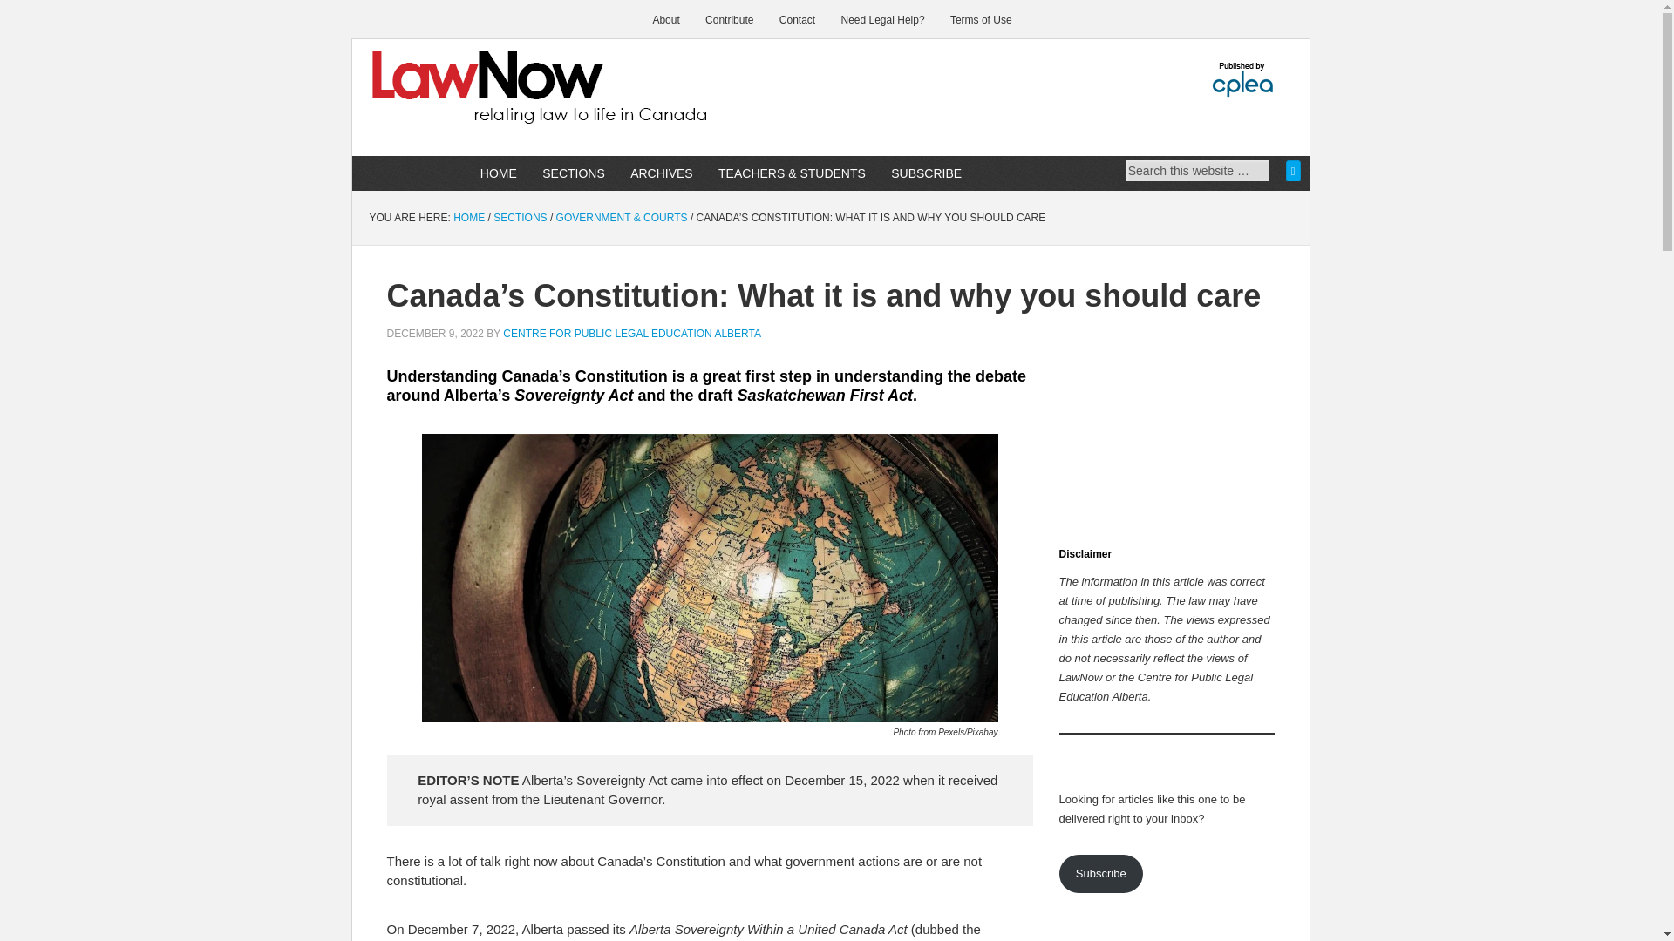 The height and width of the screenshot is (941, 1674). What do you see at coordinates (632, 333) in the screenshot?
I see `CENTRE FOR PUBLIC LEGAL EDUCATION ALBERTA` at bounding box center [632, 333].